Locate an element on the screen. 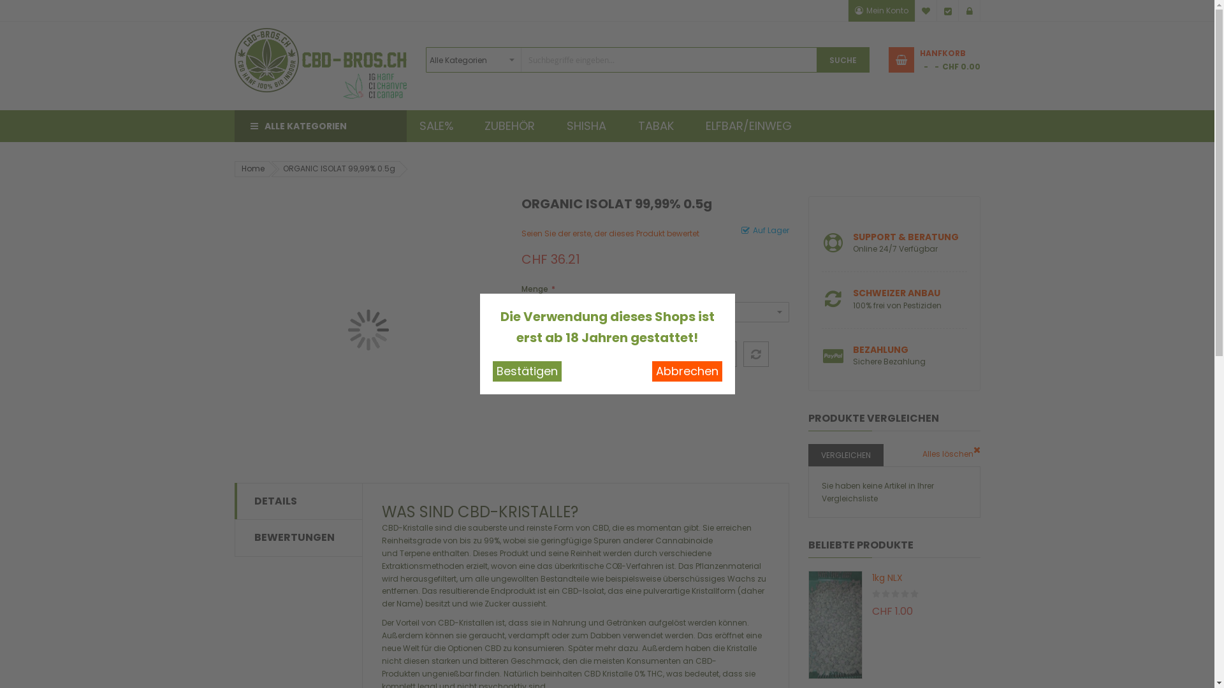  SHISHA is located at coordinates (589, 126).